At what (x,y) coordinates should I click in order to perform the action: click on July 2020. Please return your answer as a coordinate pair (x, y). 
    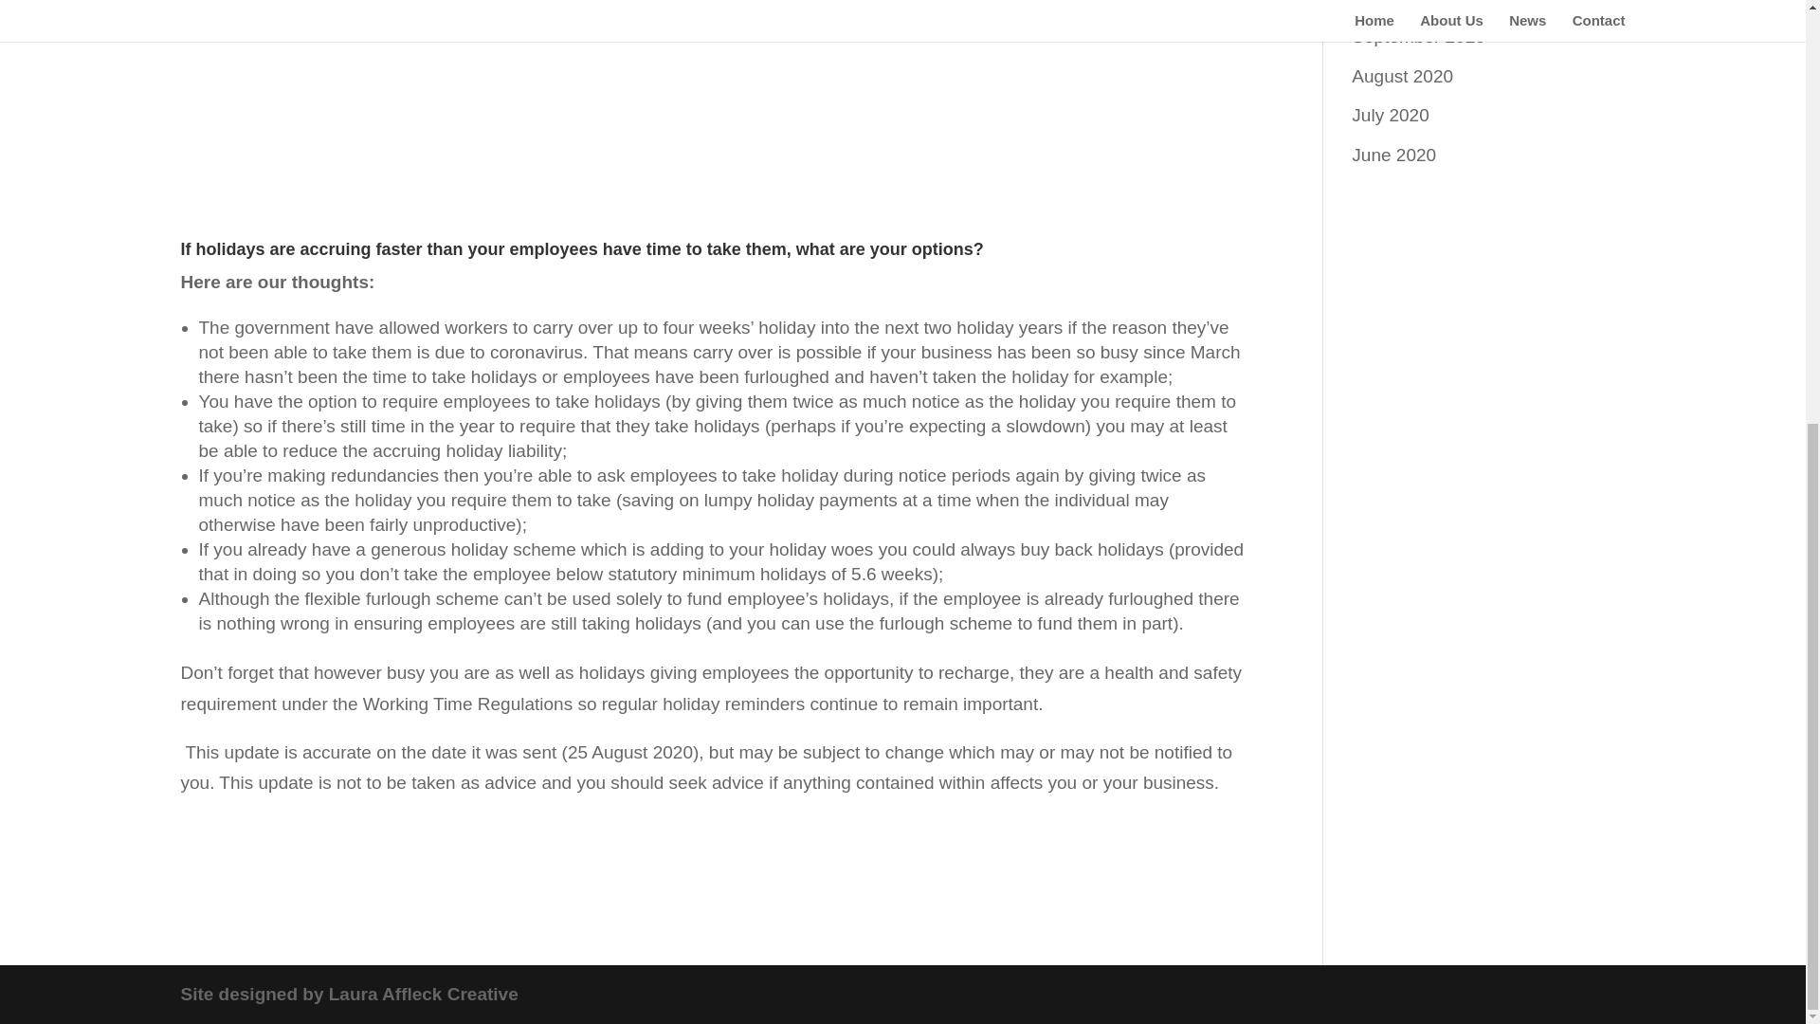
    Looking at the image, I should click on (1390, 115).